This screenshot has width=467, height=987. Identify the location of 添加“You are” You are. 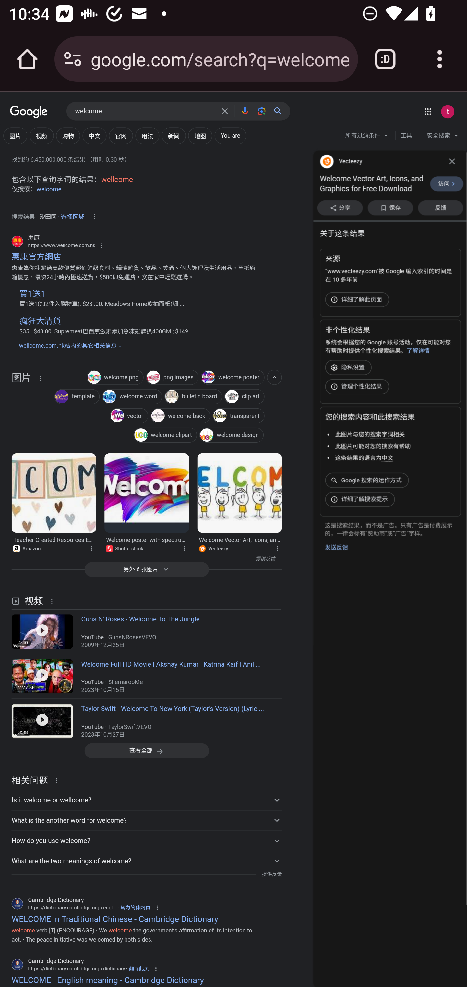
(230, 136).